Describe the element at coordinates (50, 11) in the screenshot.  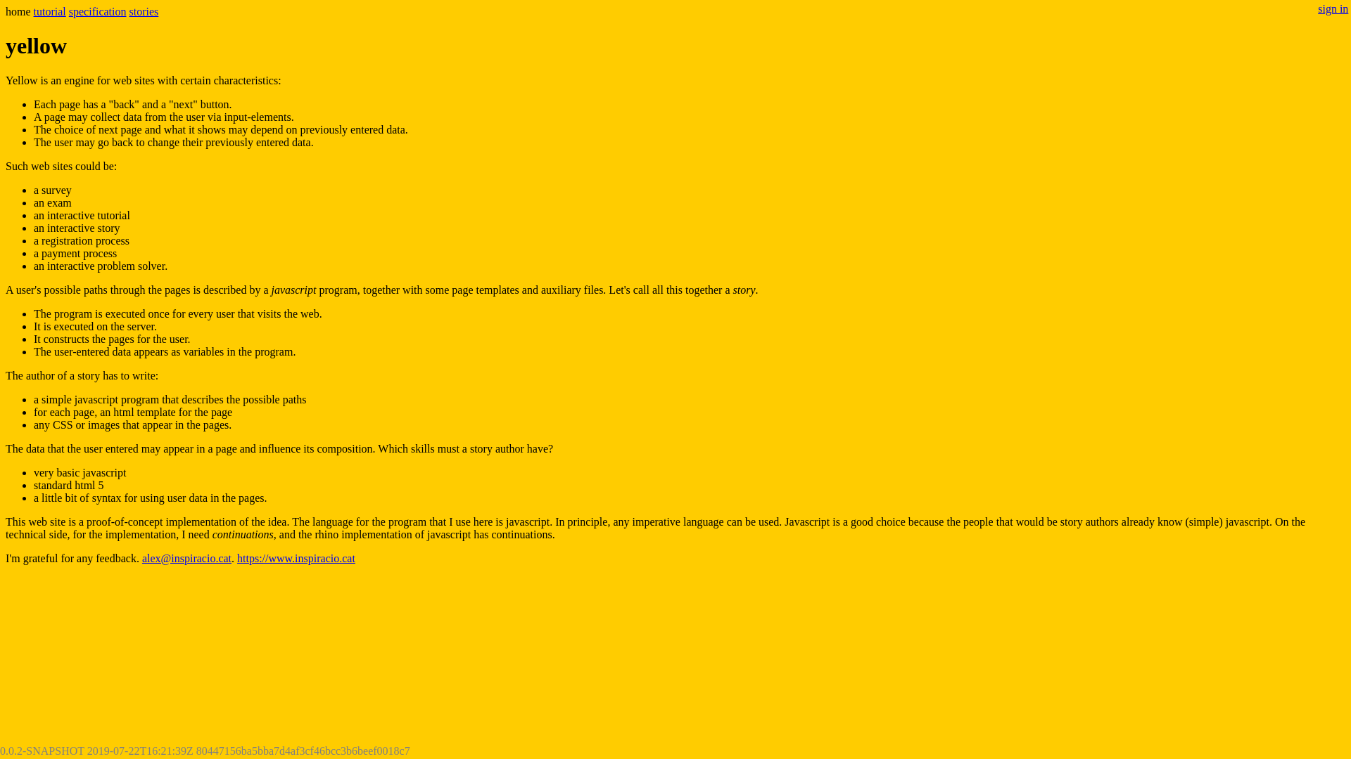
I see `tutorial` at that location.